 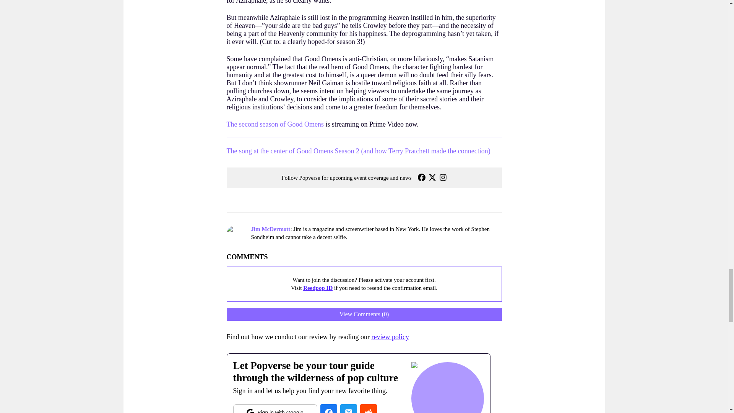 I want to click on review policy, so click(x=390, y=337).